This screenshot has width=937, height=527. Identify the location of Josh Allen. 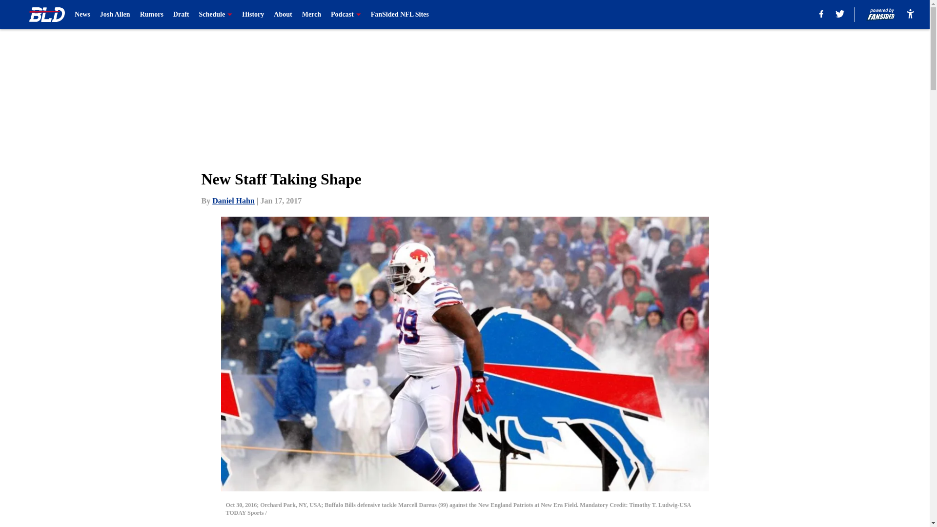
(115, 15).